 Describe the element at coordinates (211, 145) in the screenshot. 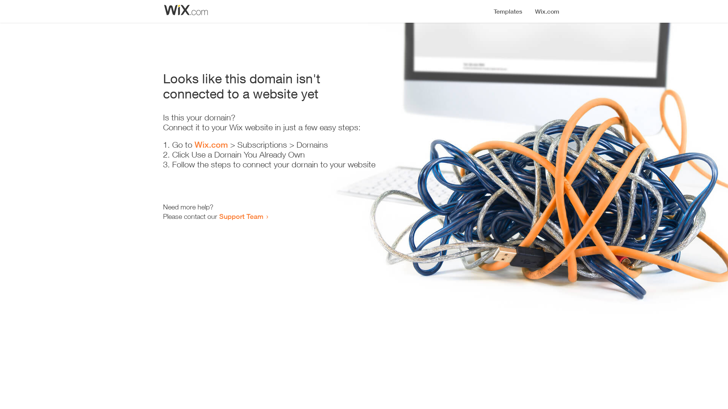

I see `Wix.com` at that location.